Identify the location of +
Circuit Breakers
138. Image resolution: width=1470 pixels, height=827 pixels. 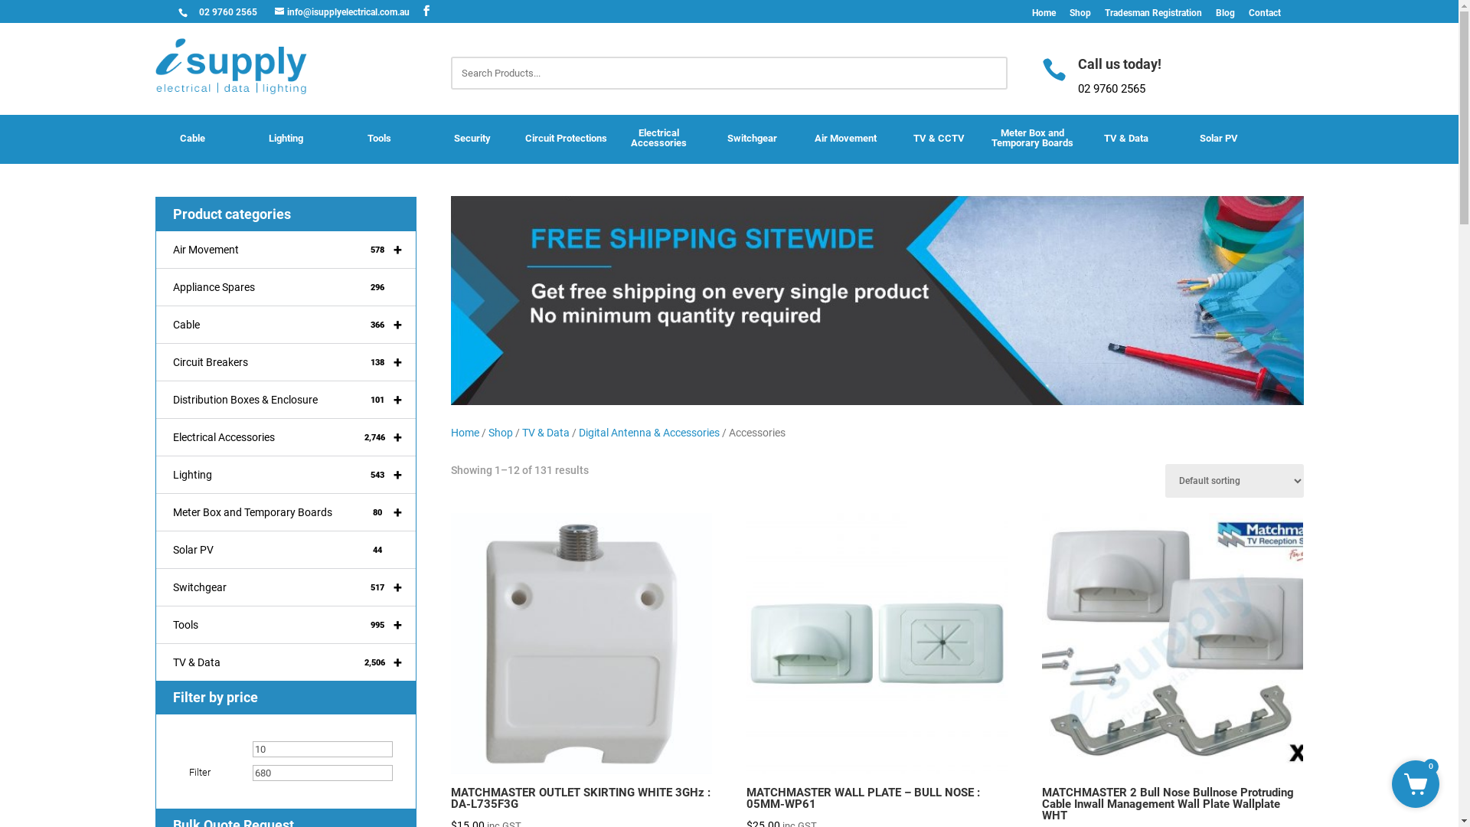
(286, 363).